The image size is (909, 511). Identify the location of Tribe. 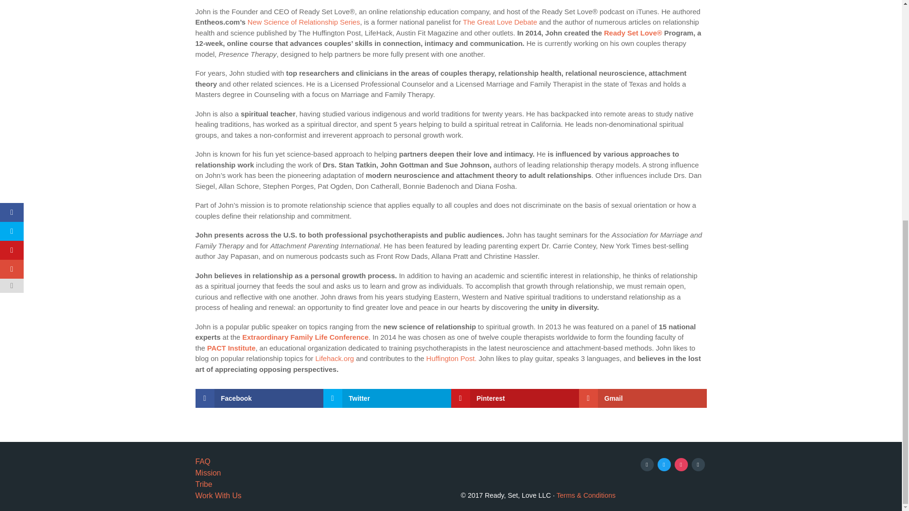
(204, 485).